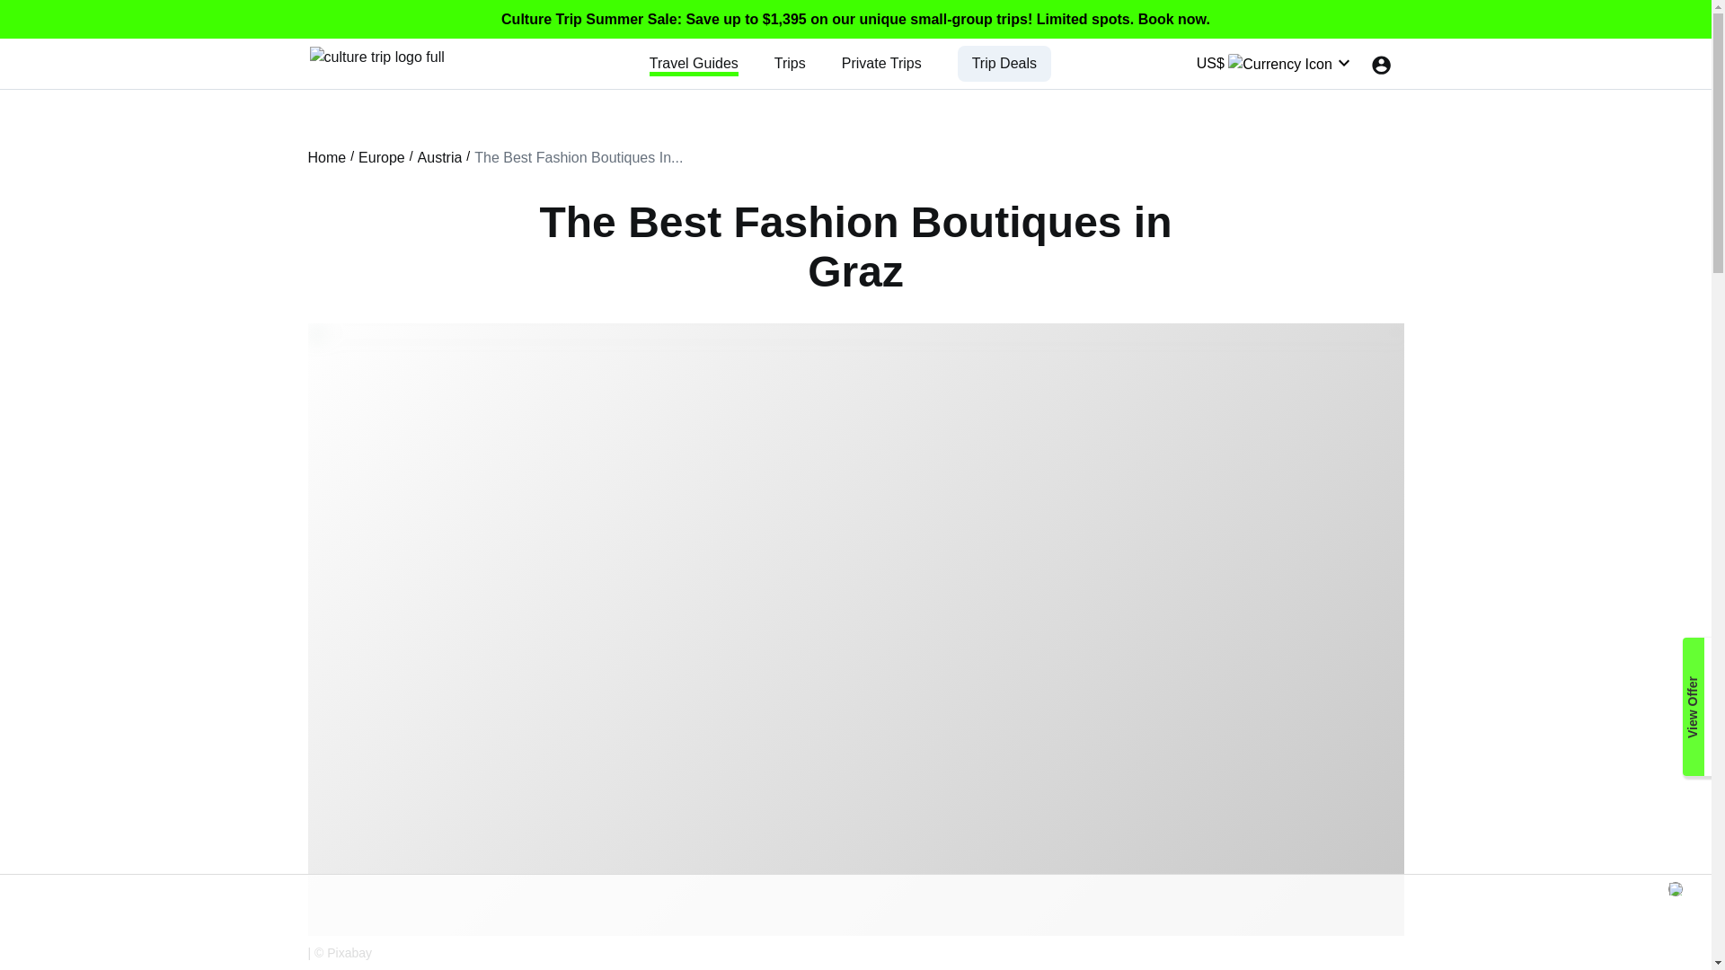  What do you see at coordinates (376, 56) in the screenshot?
I see `The Culture Trip` at bounding box center [376, 56].